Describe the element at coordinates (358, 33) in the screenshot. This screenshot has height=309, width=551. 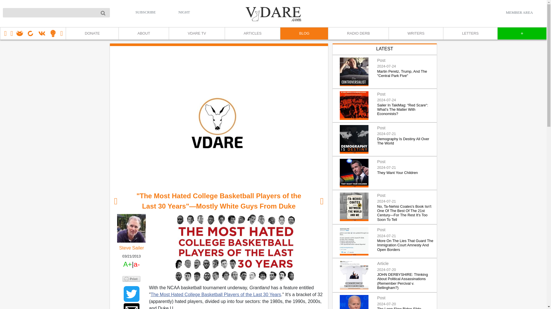
I see `RADIO DERB` at that location.